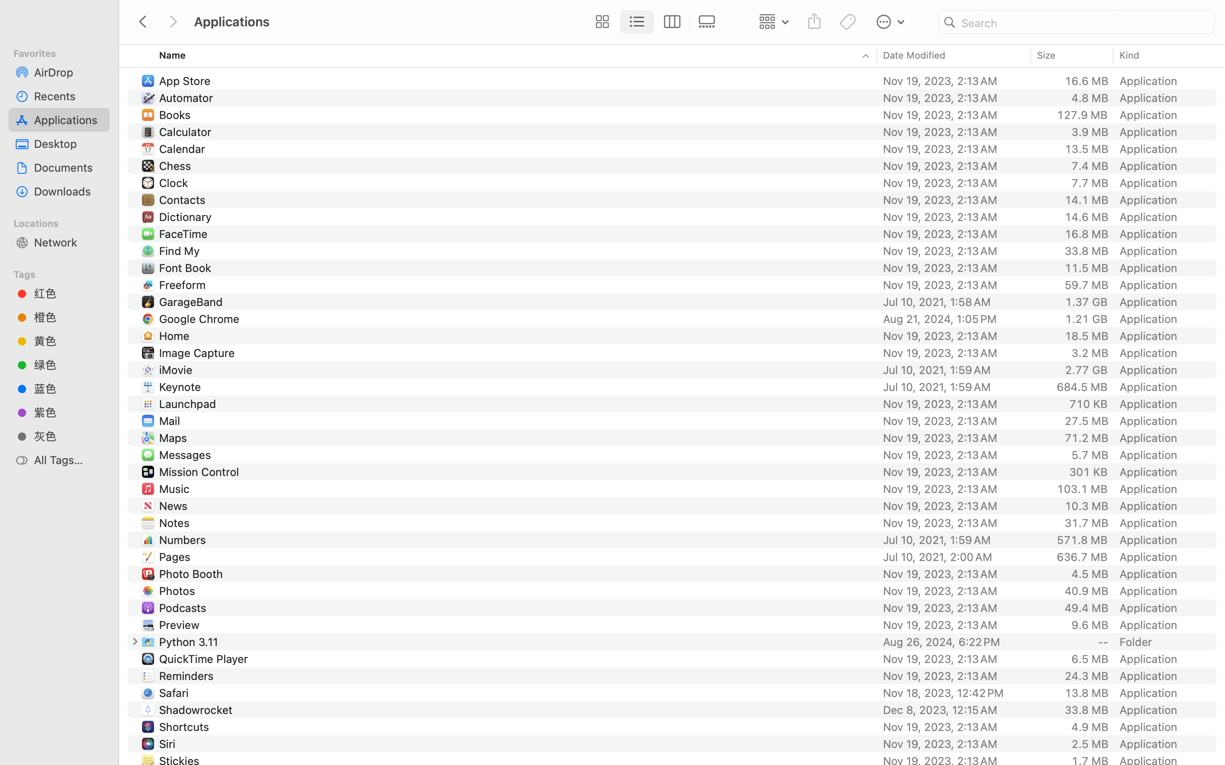 This screenshot has width=1225, height=765. What do you see at coordinates (68, 191) in the screenshot?
I see `Downloads` at bounding box center [68, 191].